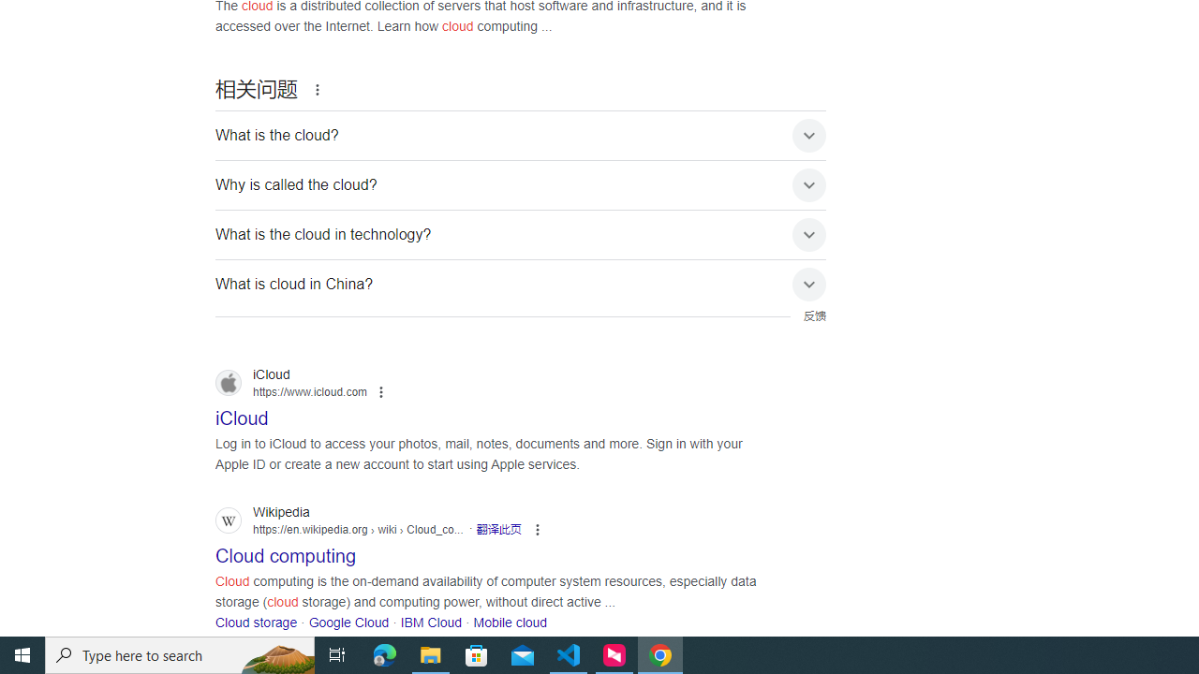  I want to click on Google Cloud, so click(348, 622).